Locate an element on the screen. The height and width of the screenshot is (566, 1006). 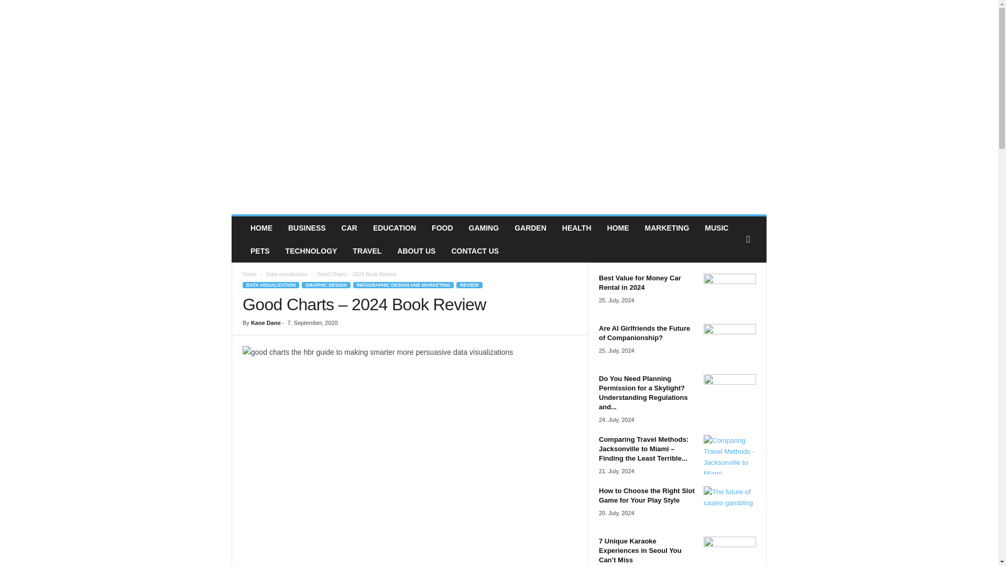
FOOD is located at coordinates (442, 227).